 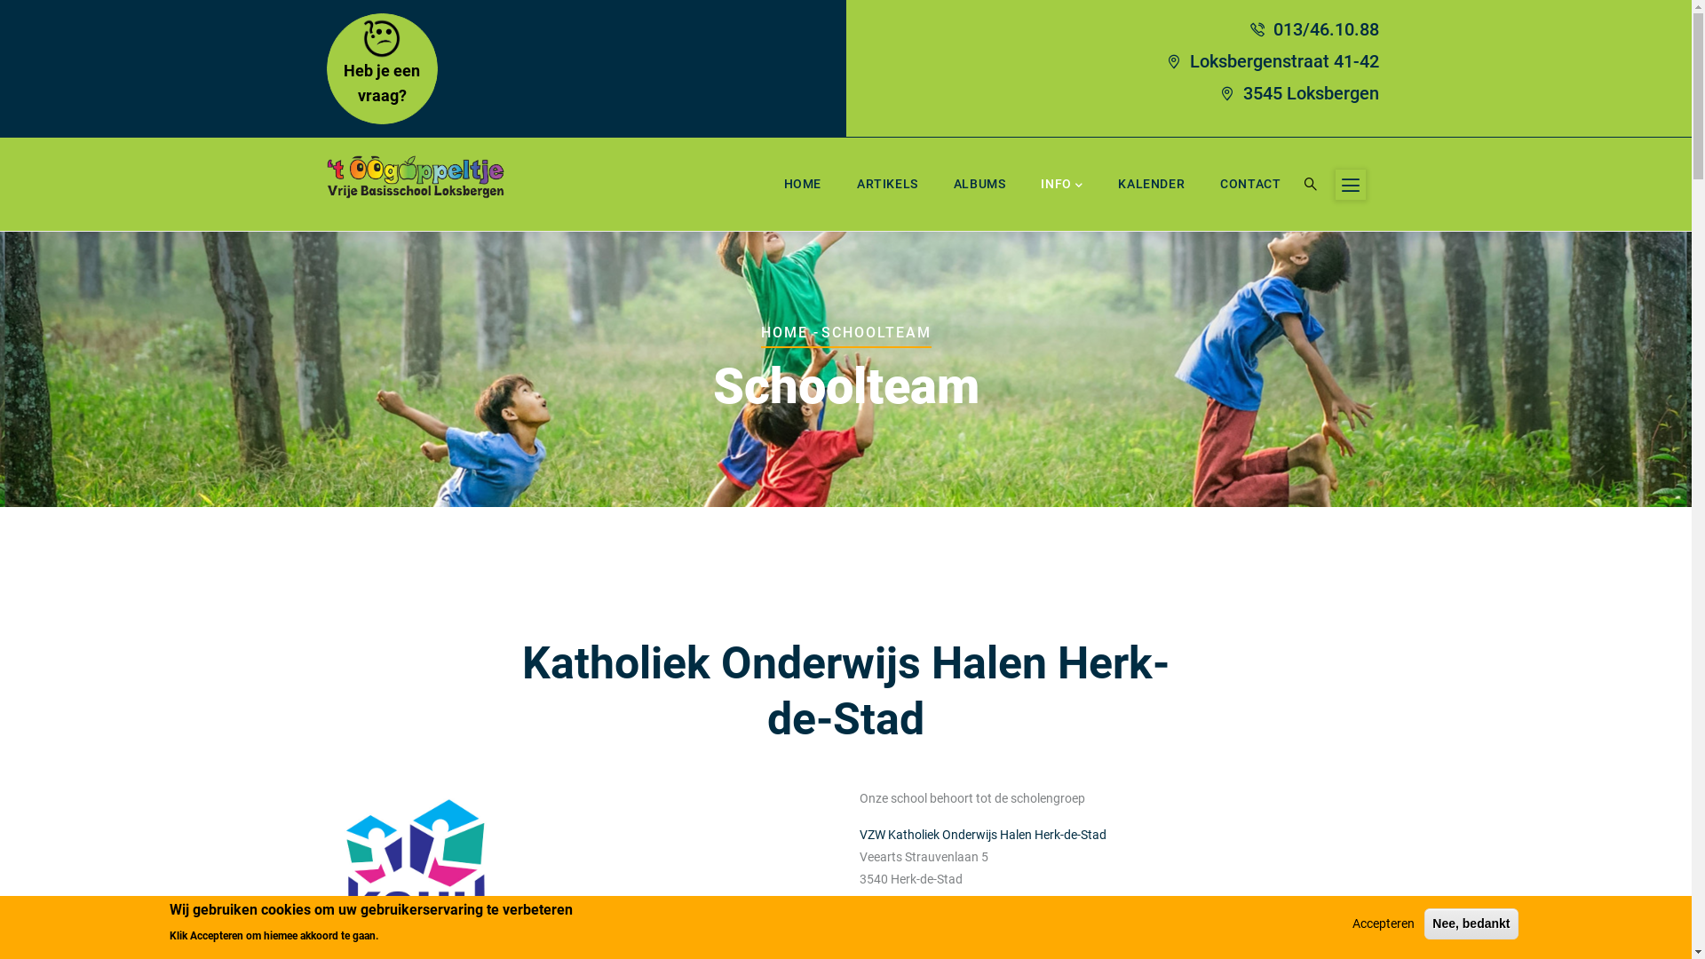 What do you see at coordinates (0, 0) in the screenshot?
I see `Overslaan en naar de inhoud gaan` at bounding box center [0, 0].